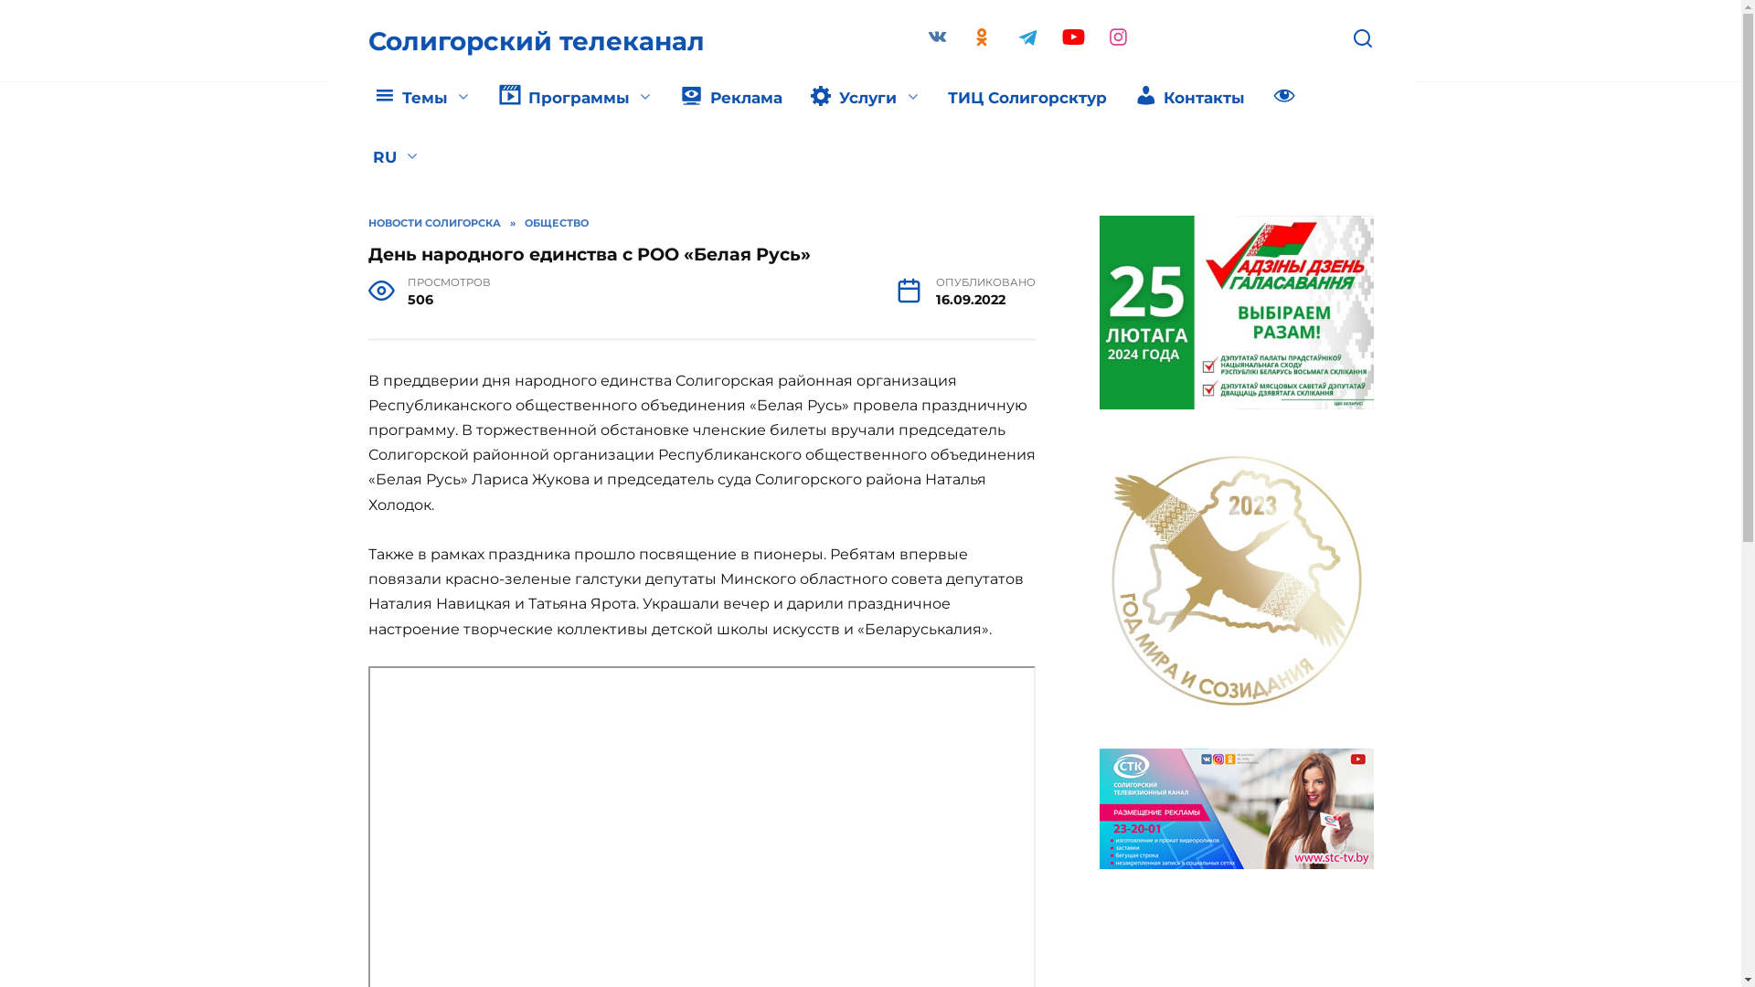  I want to click on RU, so click(396, 158).